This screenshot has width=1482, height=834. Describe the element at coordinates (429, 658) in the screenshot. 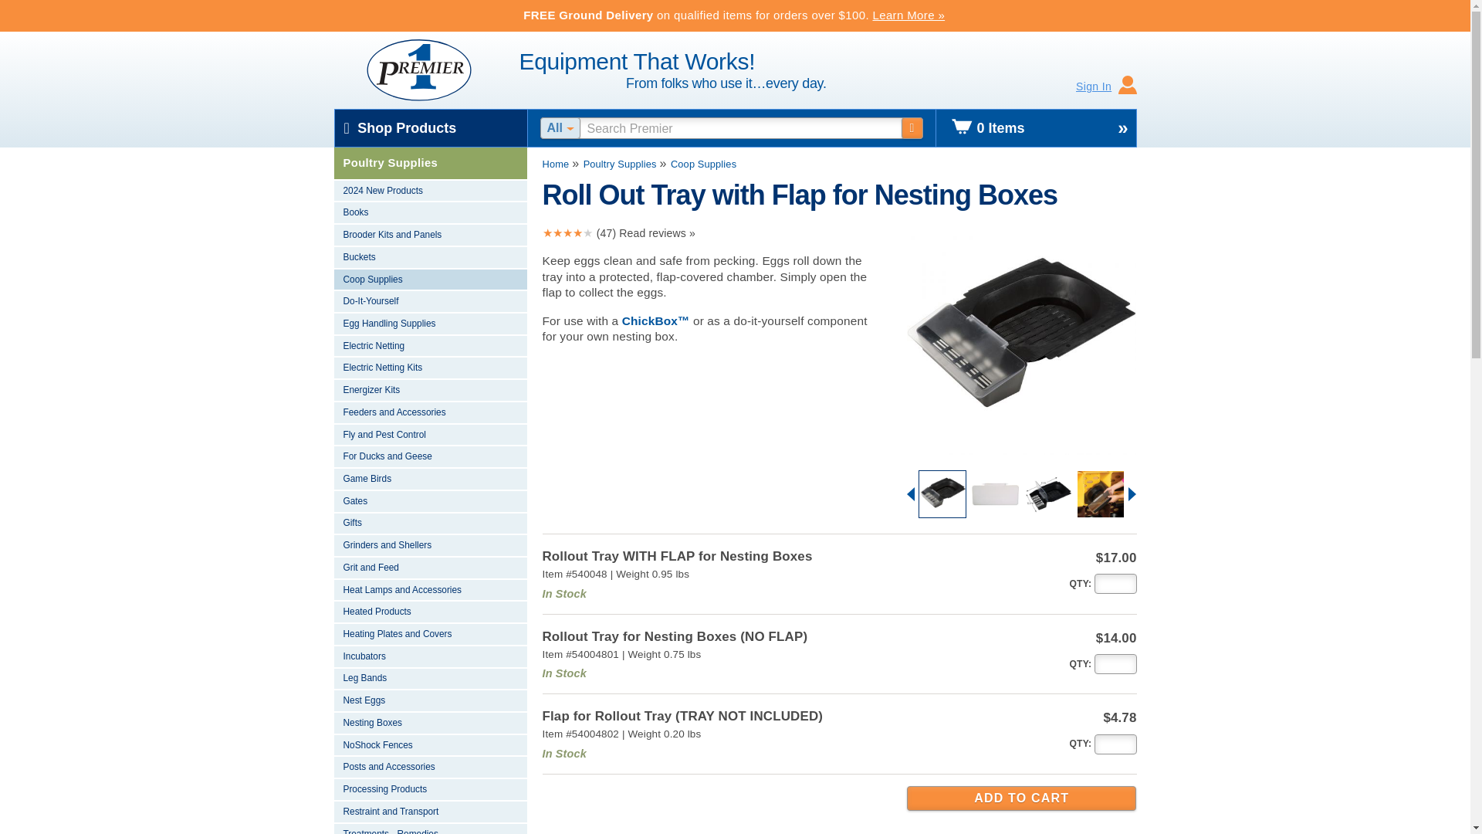

I see `Incubators` at that location.